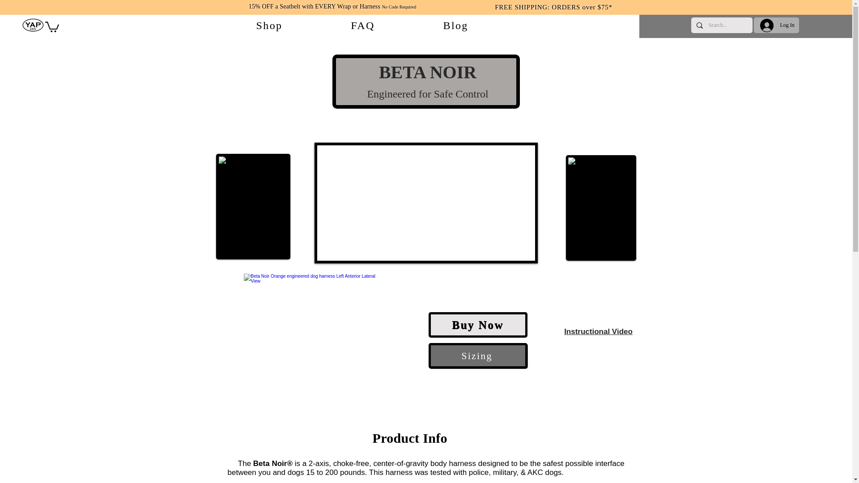 The image size is (859, 483). I want to click on Log In, so click(362, 26).